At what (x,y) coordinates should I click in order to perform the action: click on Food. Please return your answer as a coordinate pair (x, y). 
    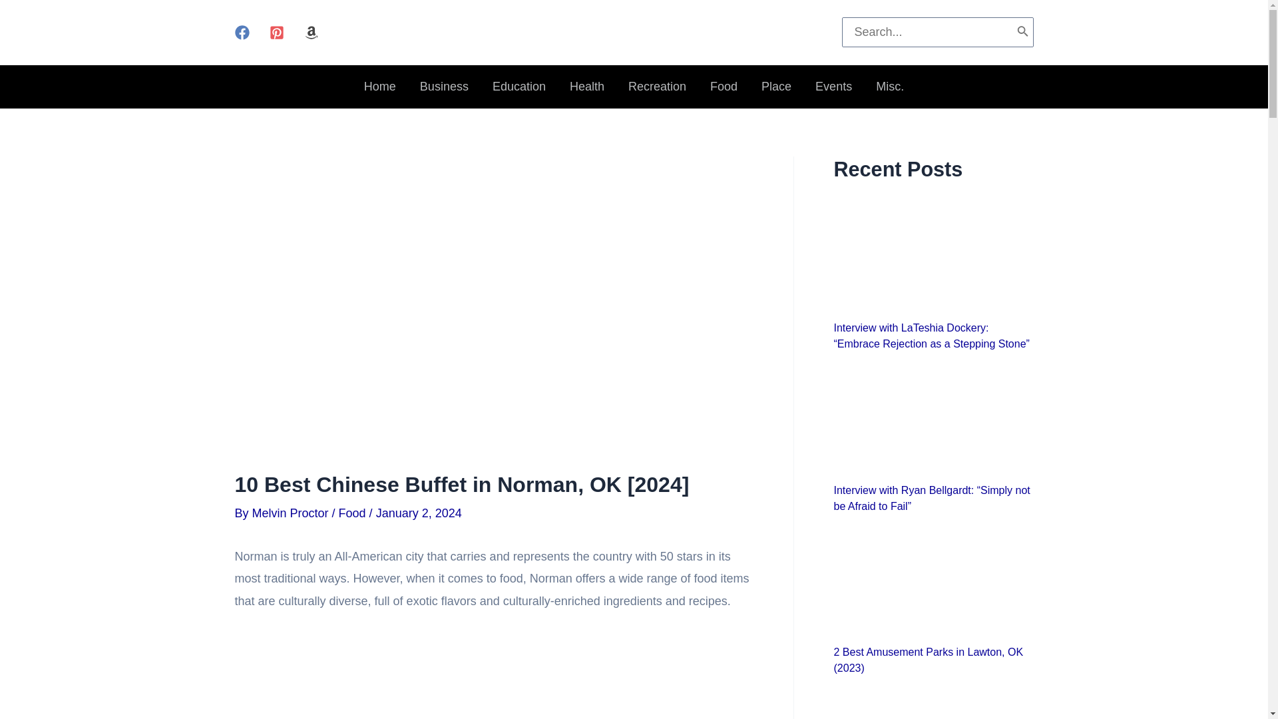
    Looking at the image, I should click on (351, 513).